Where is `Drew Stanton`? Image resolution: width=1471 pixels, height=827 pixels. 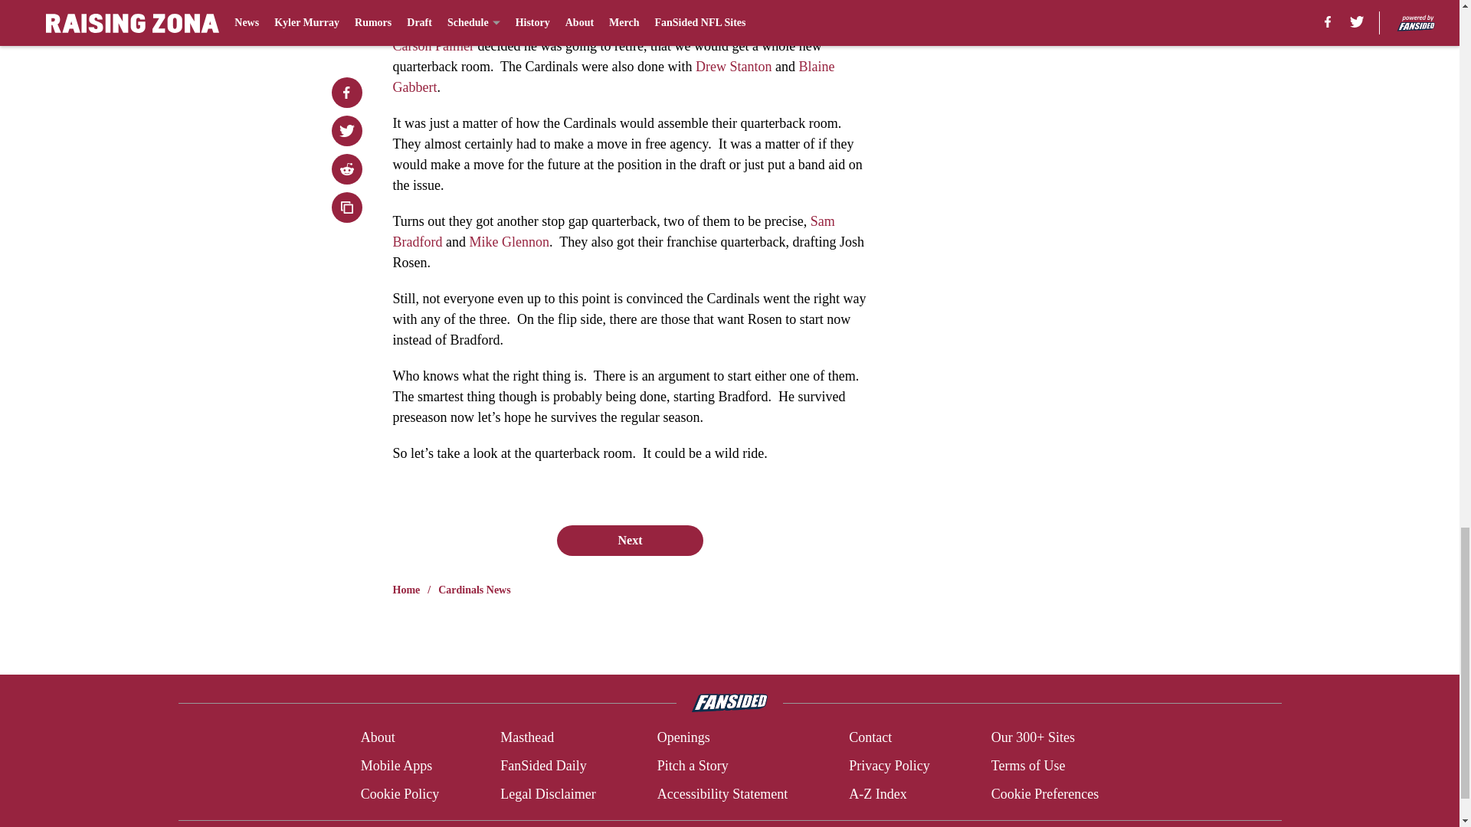 Drew Stanton is located at coordinates (733, 66).